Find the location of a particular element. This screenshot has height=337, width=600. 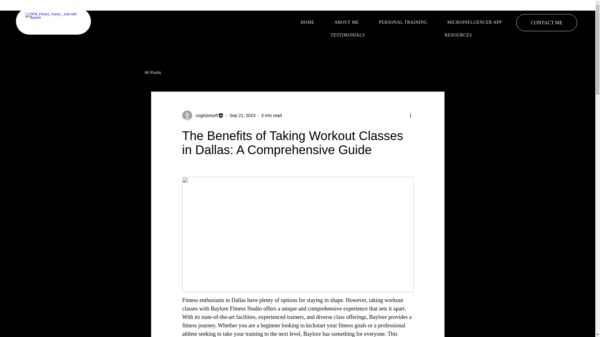

TESTIMONIALS is located at coordinates (347, 35).